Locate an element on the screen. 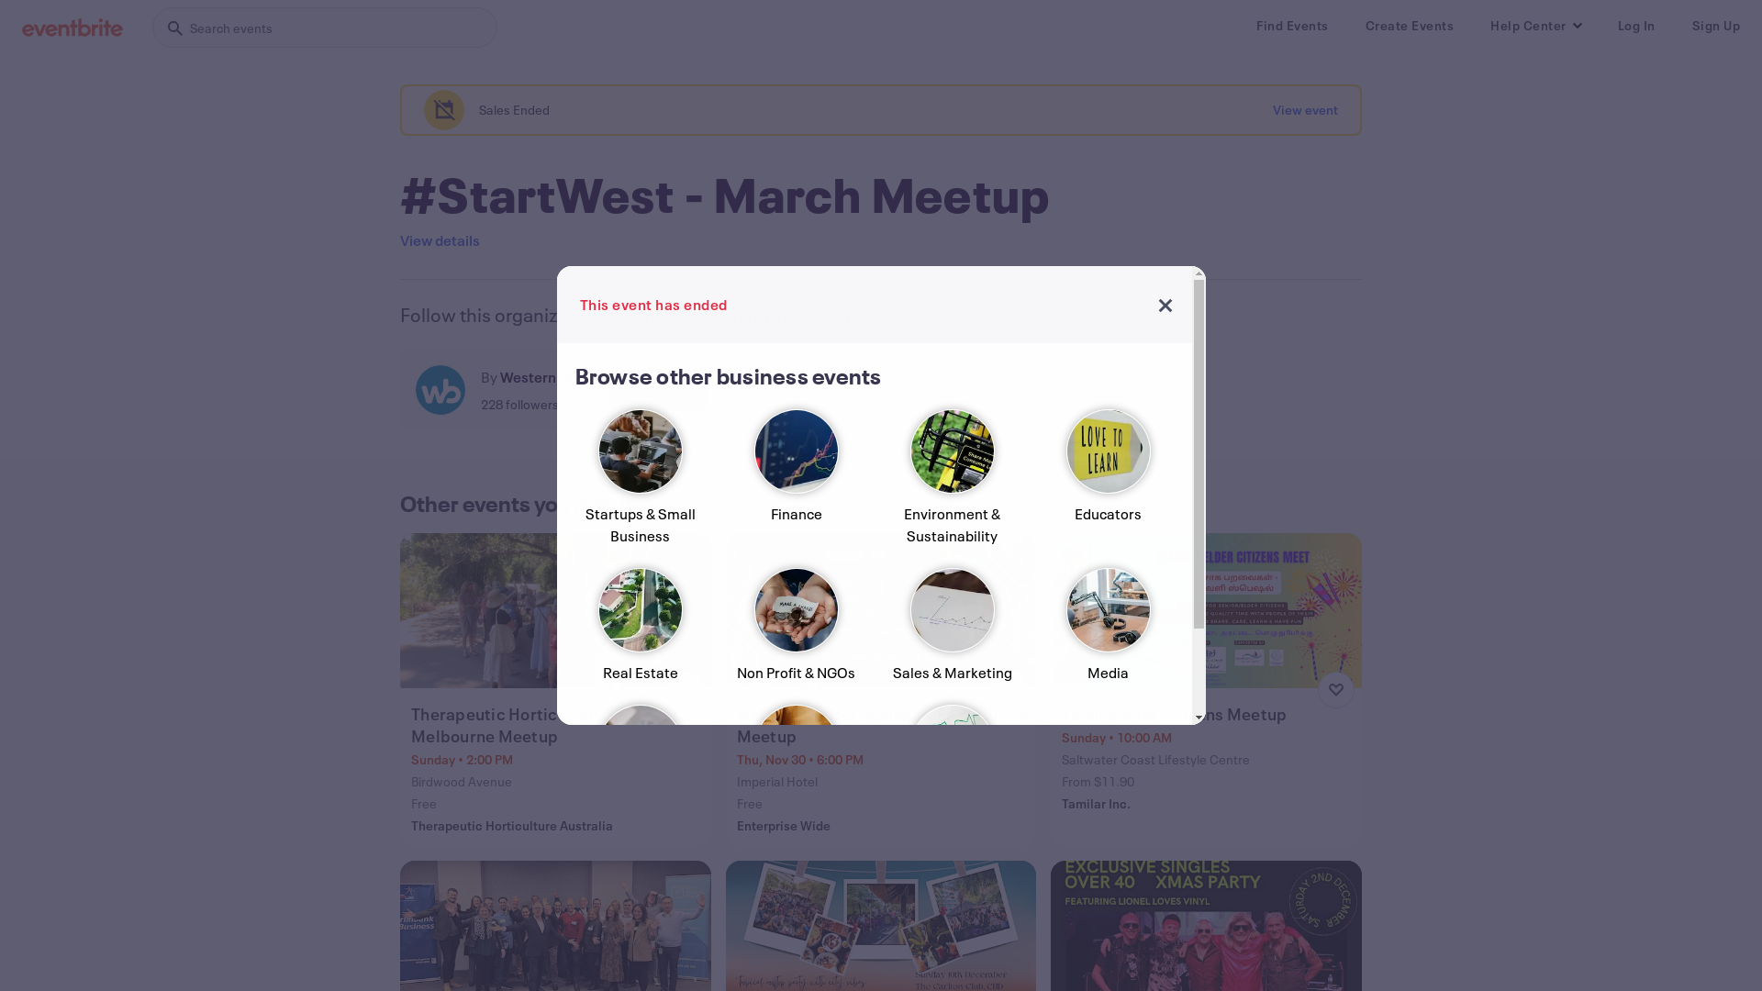 The height and width of the screenshot is (991, 1762). Therapeutic Horticulture Australia Melbourne Meetup is located at coordinates (558, 725).